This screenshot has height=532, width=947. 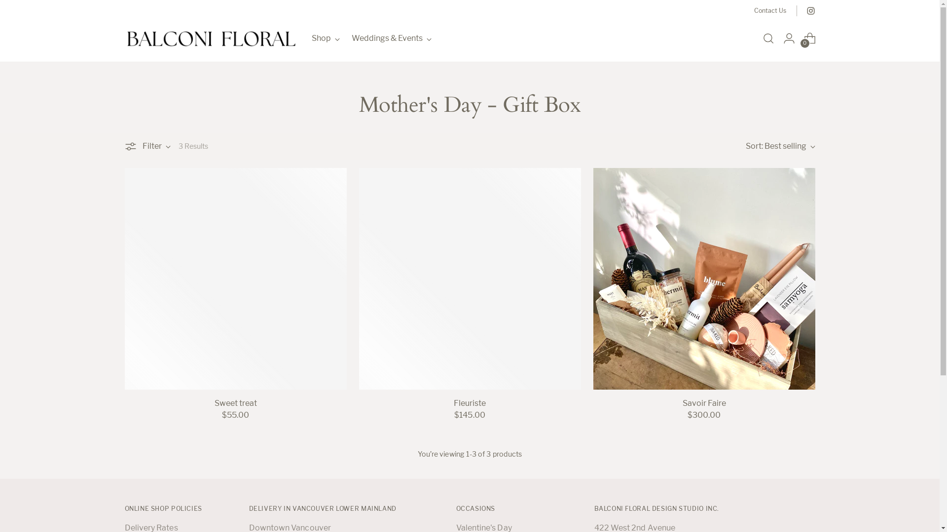 I want to click on Sweet treat, so click(x=235, y=403).